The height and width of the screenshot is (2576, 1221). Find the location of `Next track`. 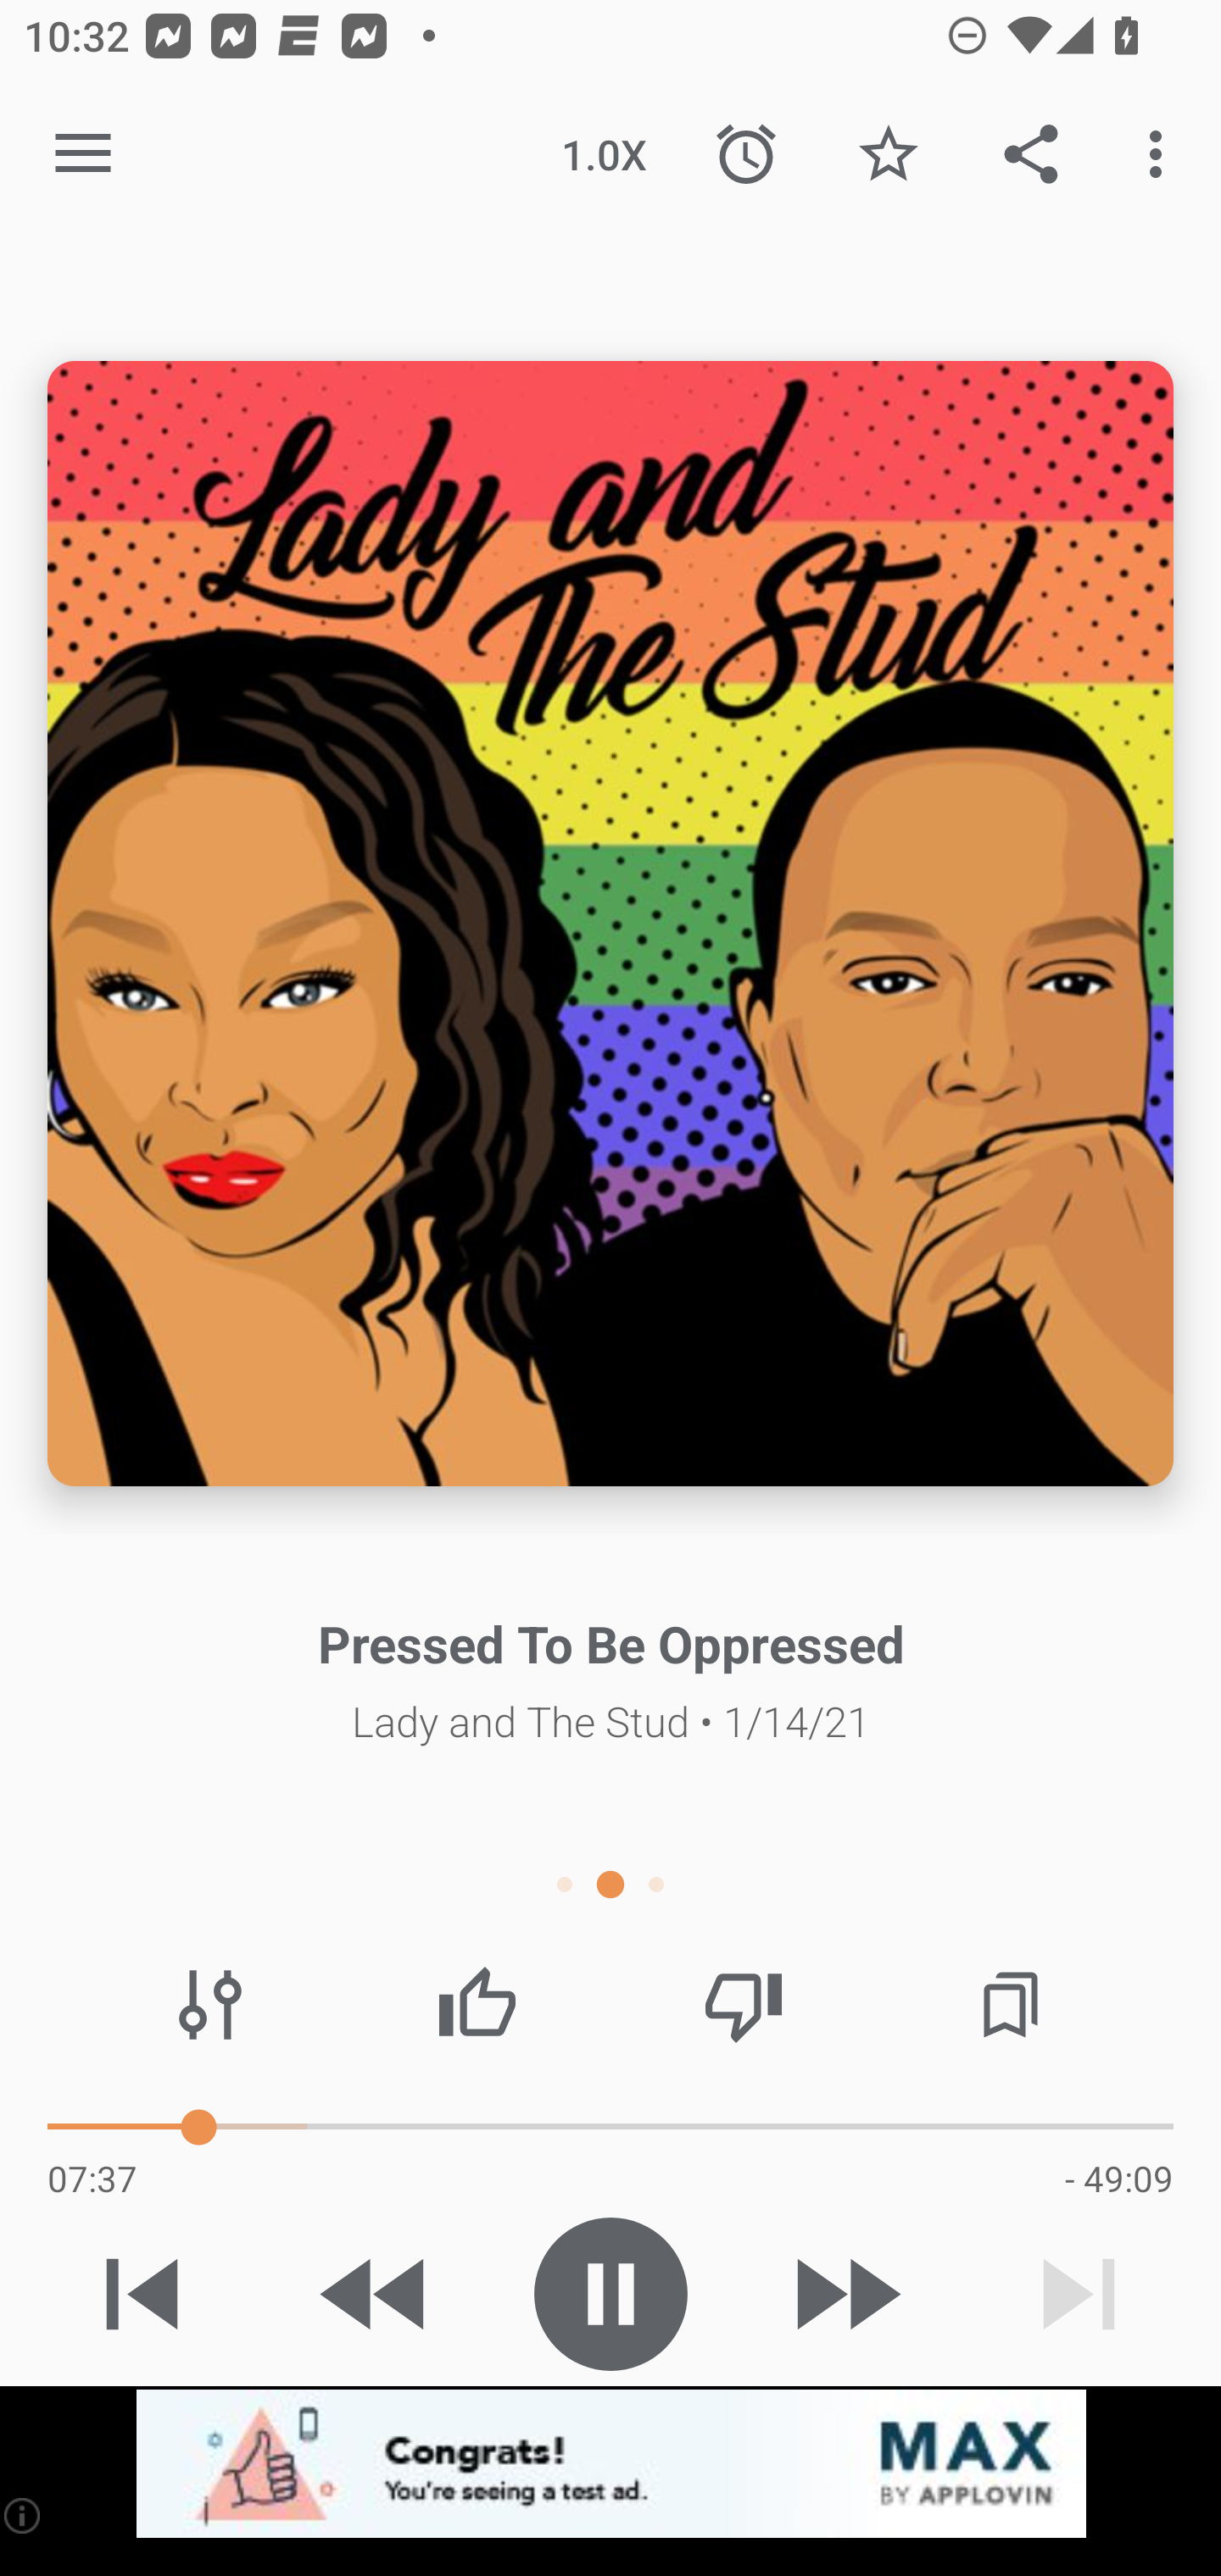

Next track is located at coordinates (1079, 2294).